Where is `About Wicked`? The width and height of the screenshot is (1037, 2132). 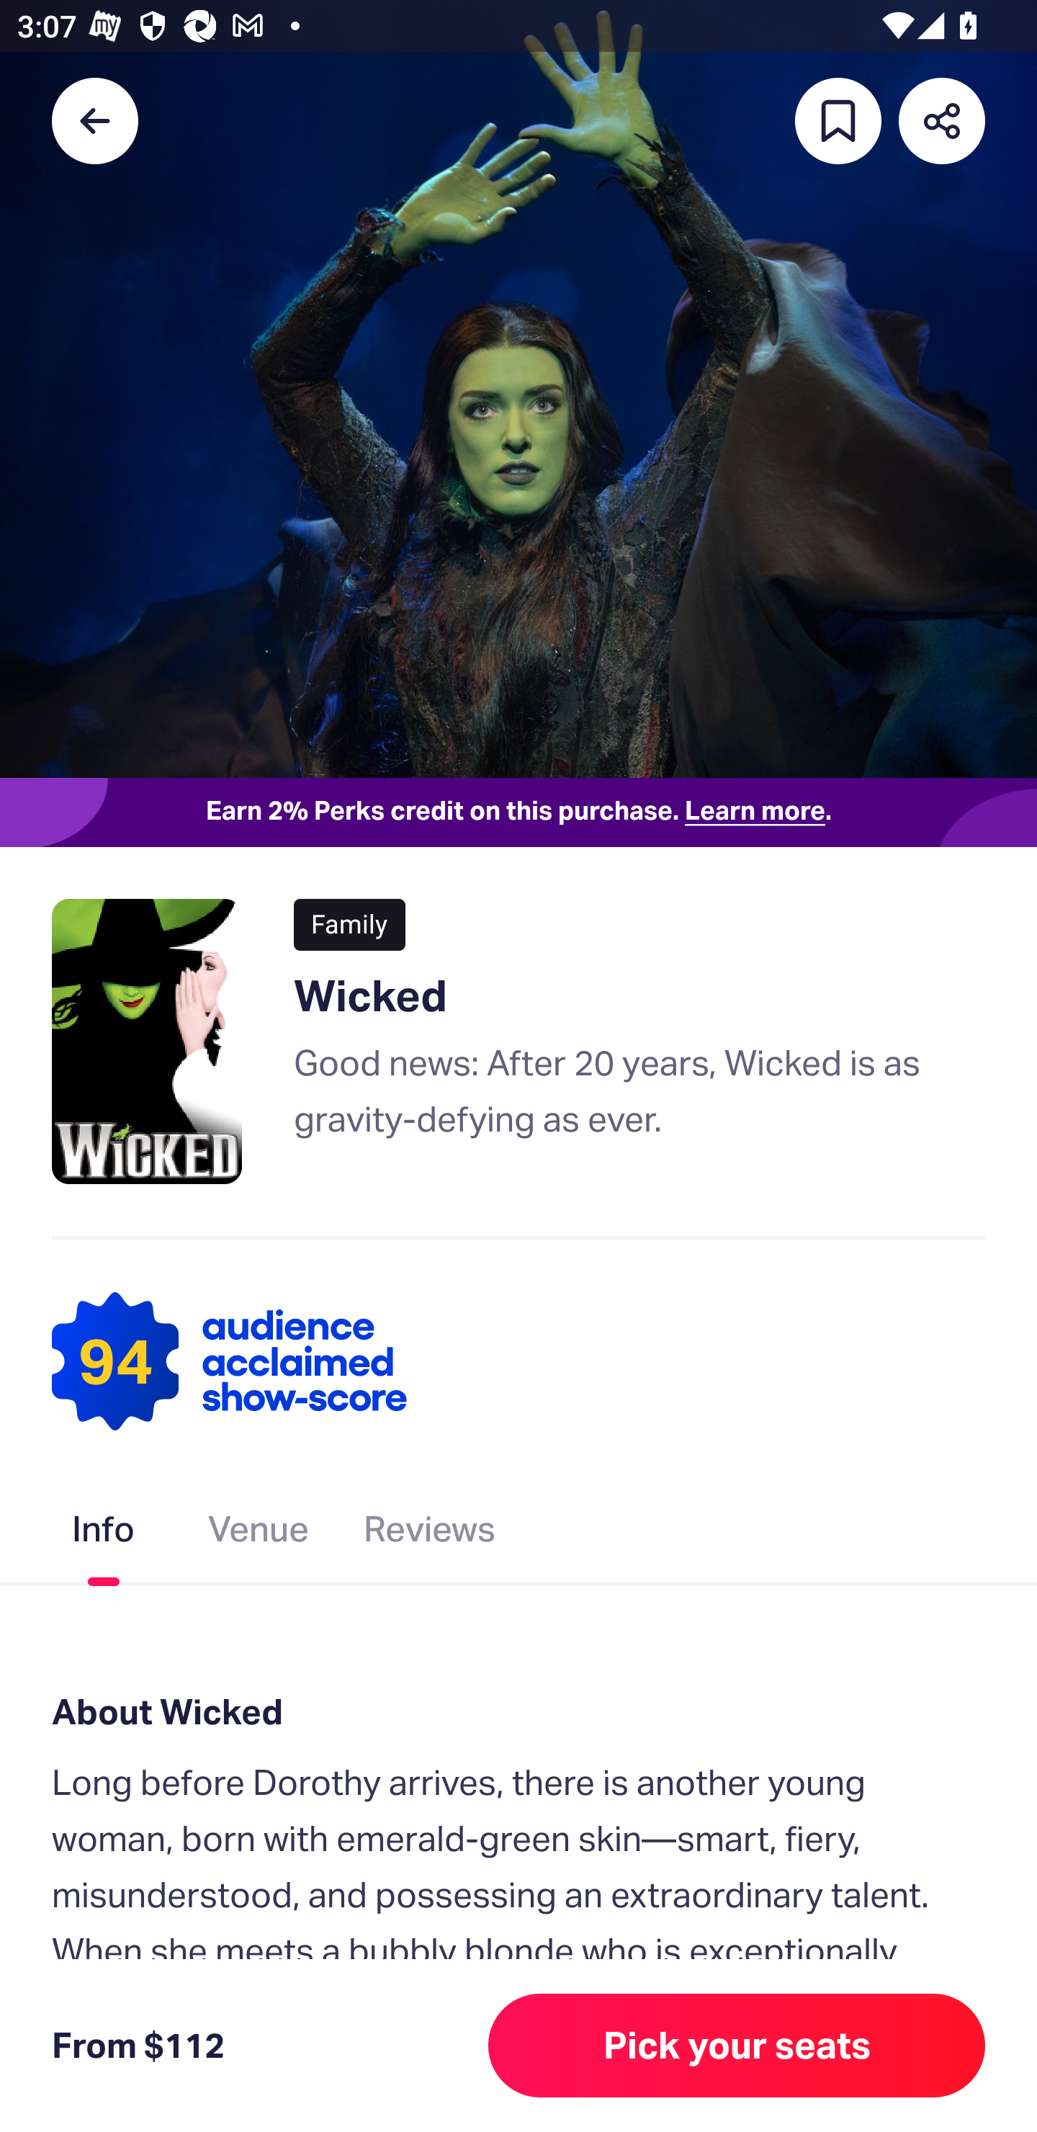
About Wicked is located at coordinates (518, 1713).